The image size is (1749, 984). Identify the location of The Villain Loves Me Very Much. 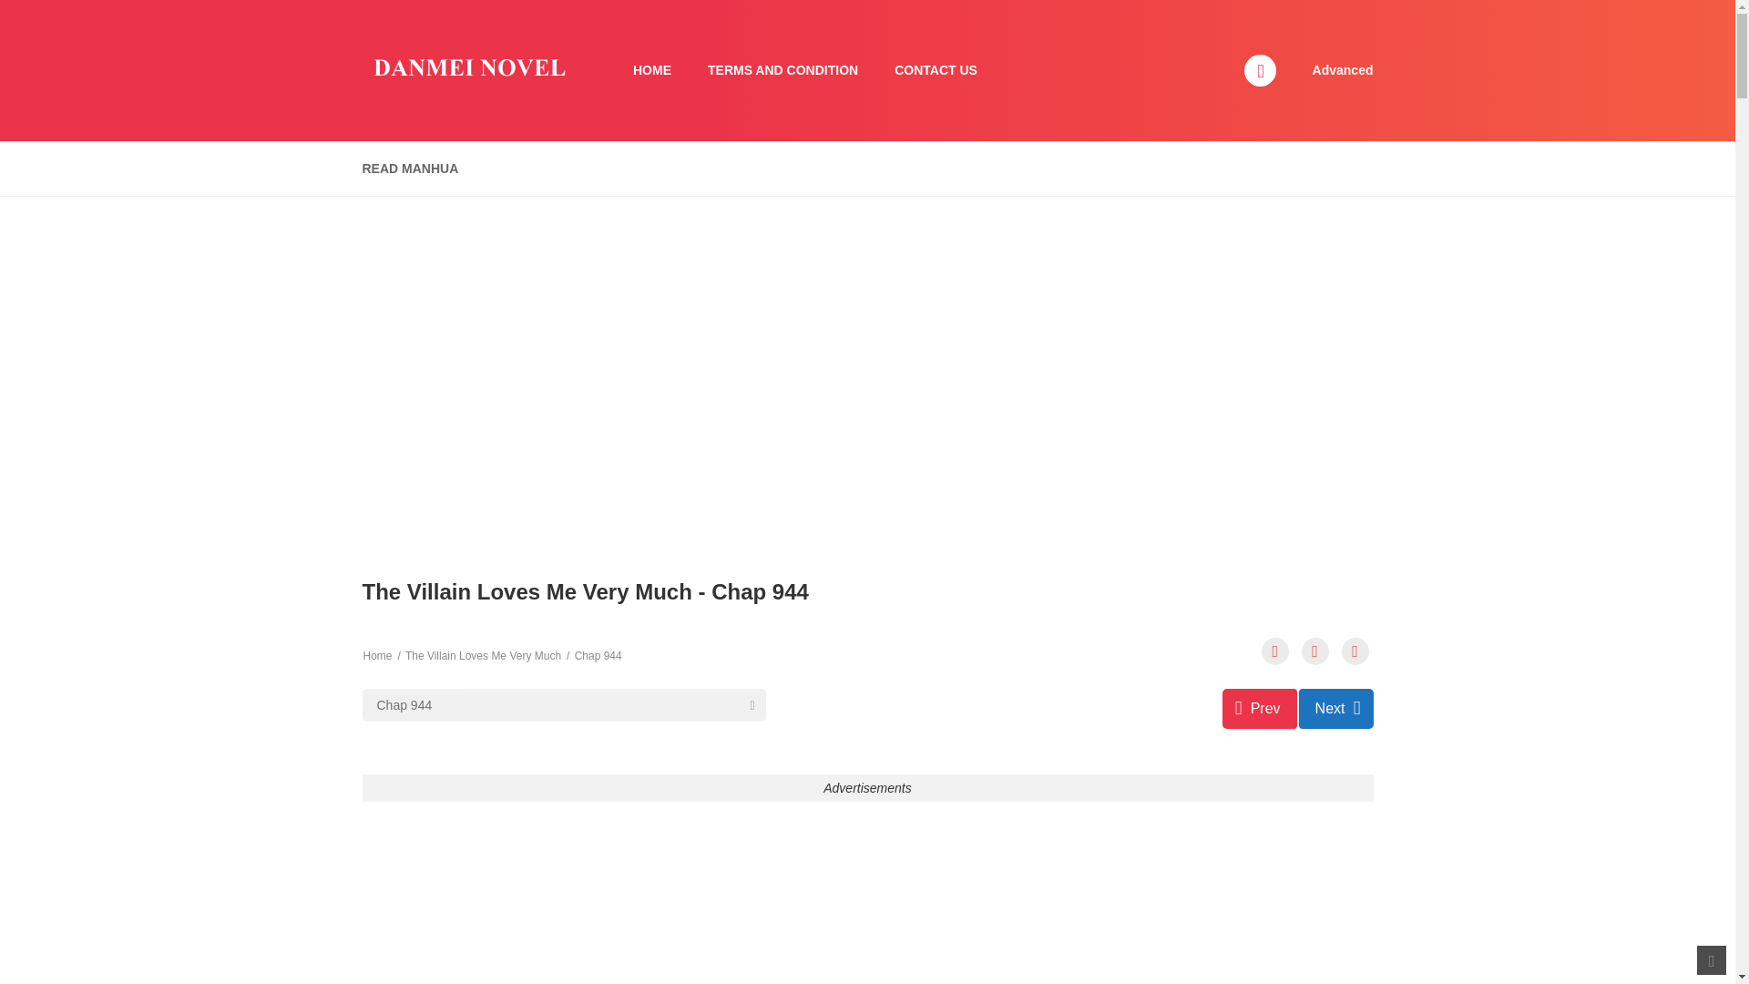
(483, 655).